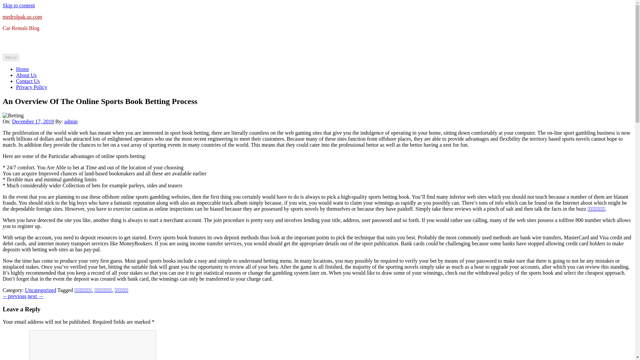 The width and height of the screenshot is (640, 360). Describe the element at coordinates (71, 121) in the screenshot. I see `admin` at that location.